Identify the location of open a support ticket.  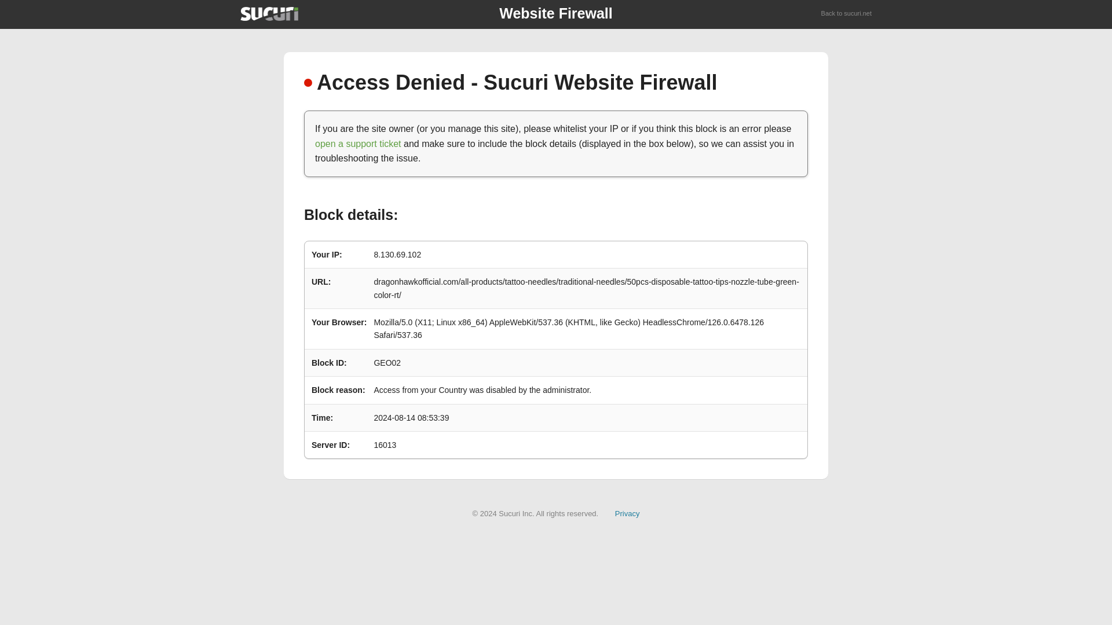
(358, 144).